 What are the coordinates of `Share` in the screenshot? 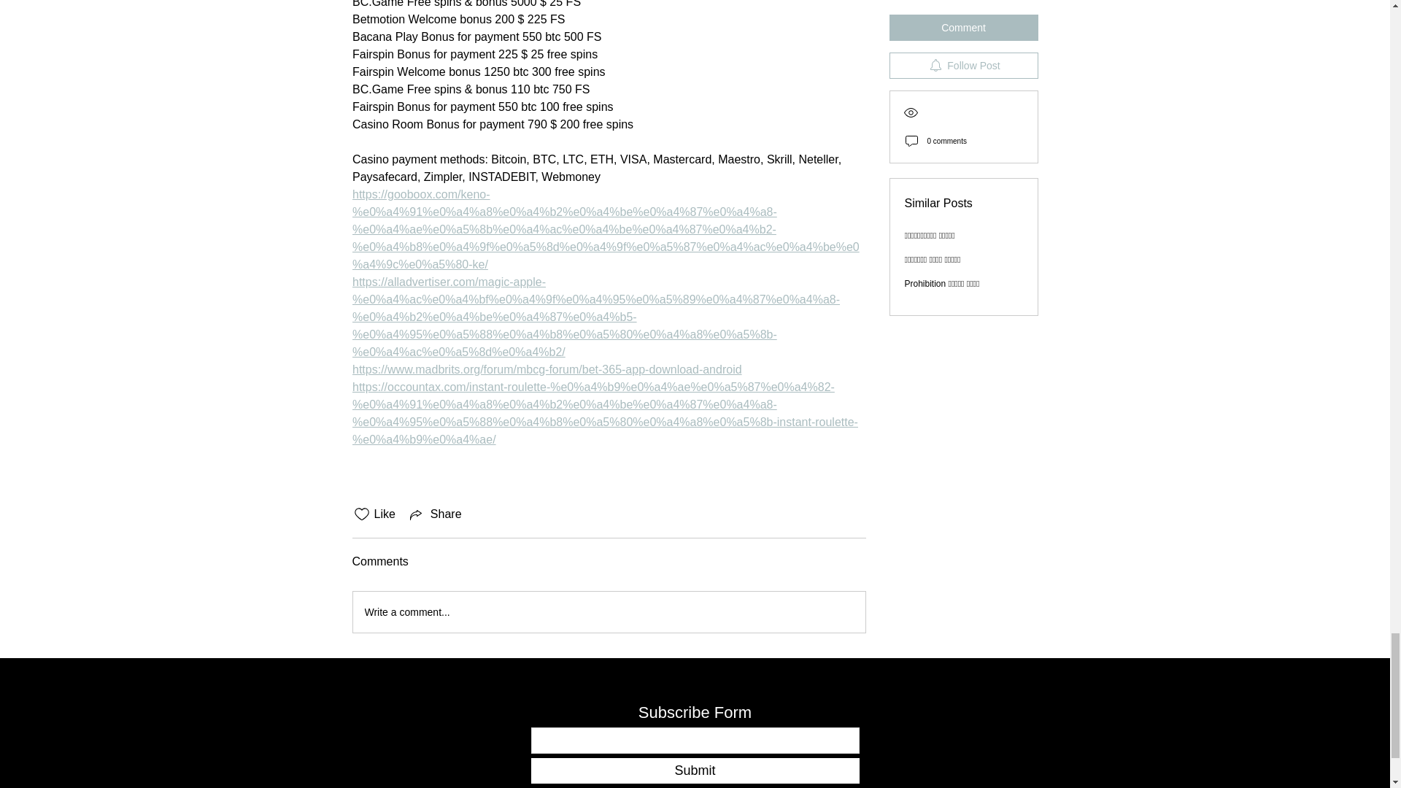 It's located at (435, 514).